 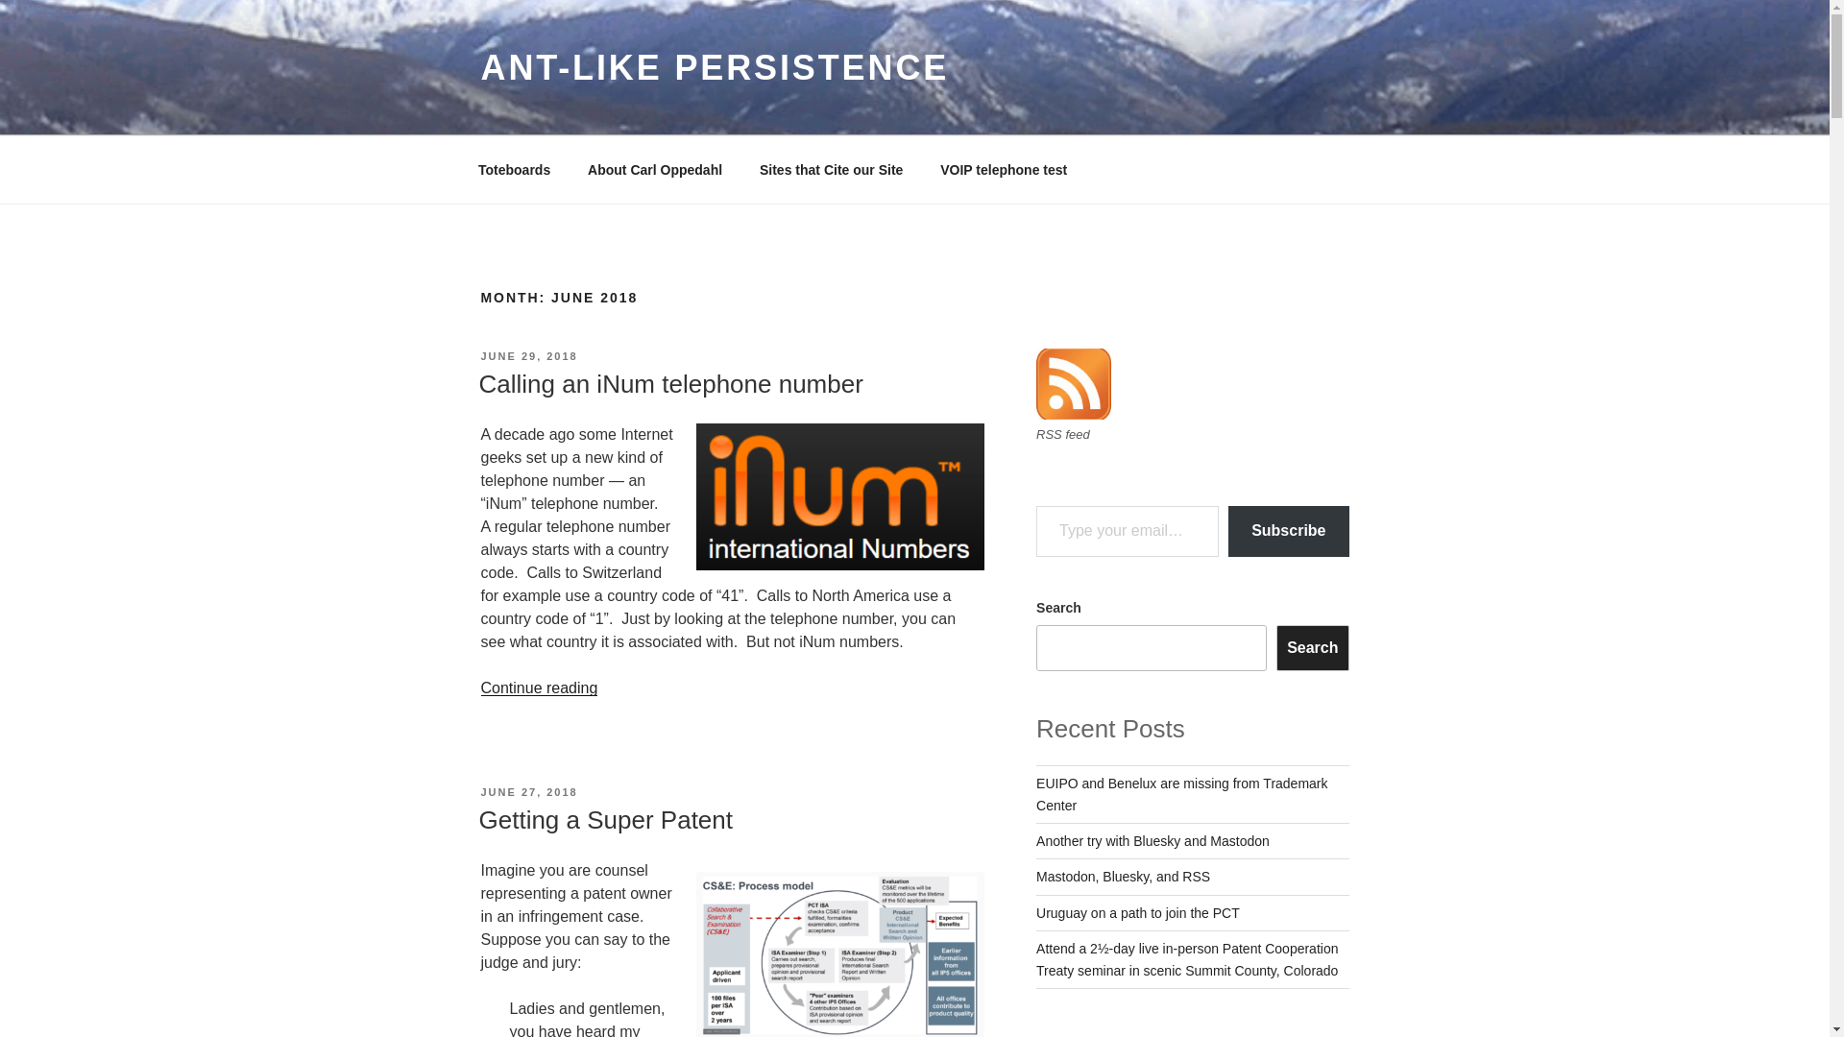 I want to click on About Carl Oppedahl, so click(x=655, y=169).